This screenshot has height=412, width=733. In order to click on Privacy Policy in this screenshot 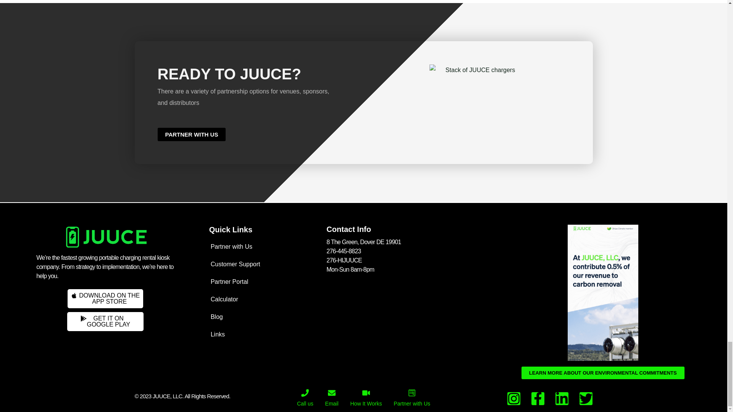, I will do `click(514, 398)`.